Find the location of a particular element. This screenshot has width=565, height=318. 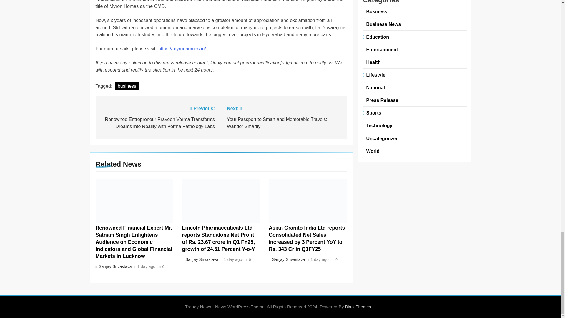

Sanjay Srivastava is located at coordinates (114, 266).